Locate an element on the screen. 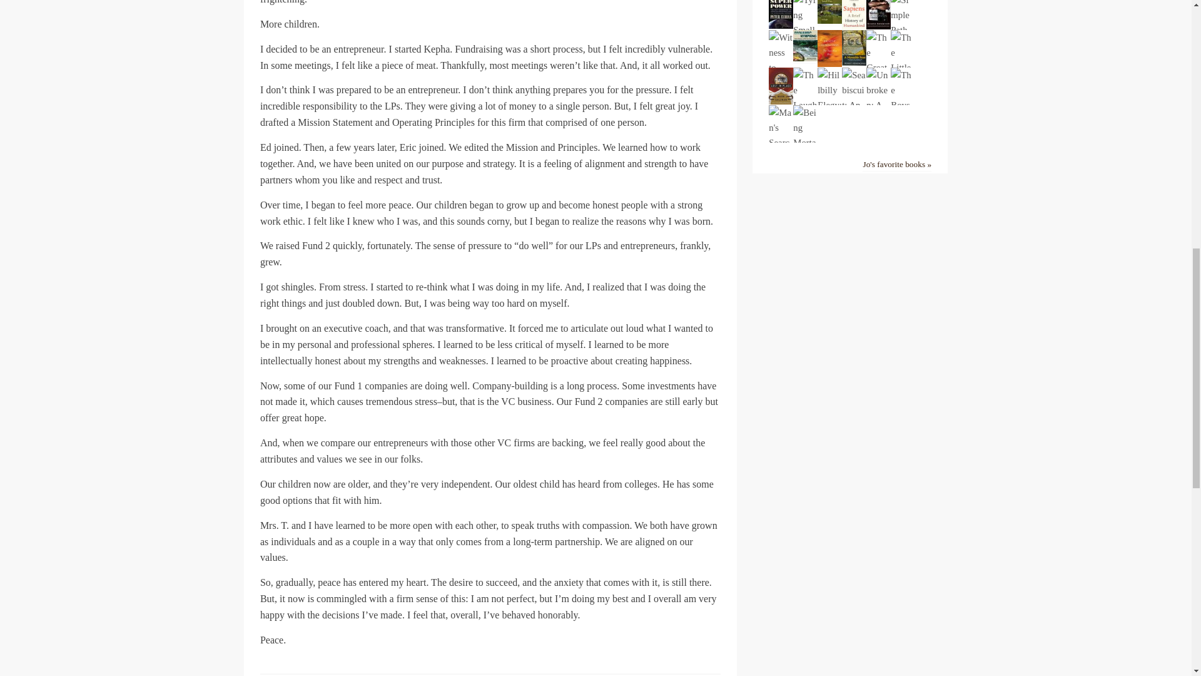  Tying Small Flies is located at coordinates (805, 45).